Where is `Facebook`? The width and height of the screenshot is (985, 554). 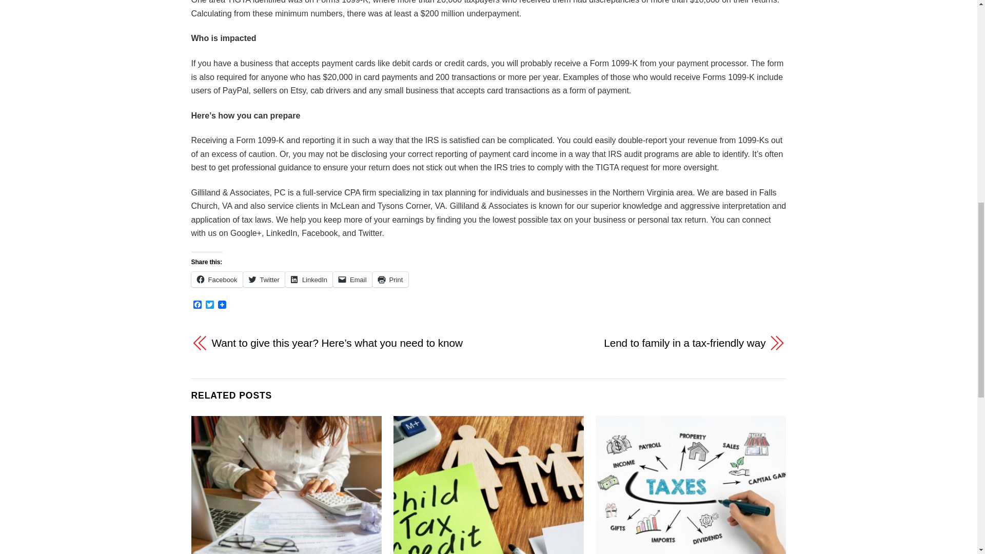
Facebook is located at coordinates (197, 305).